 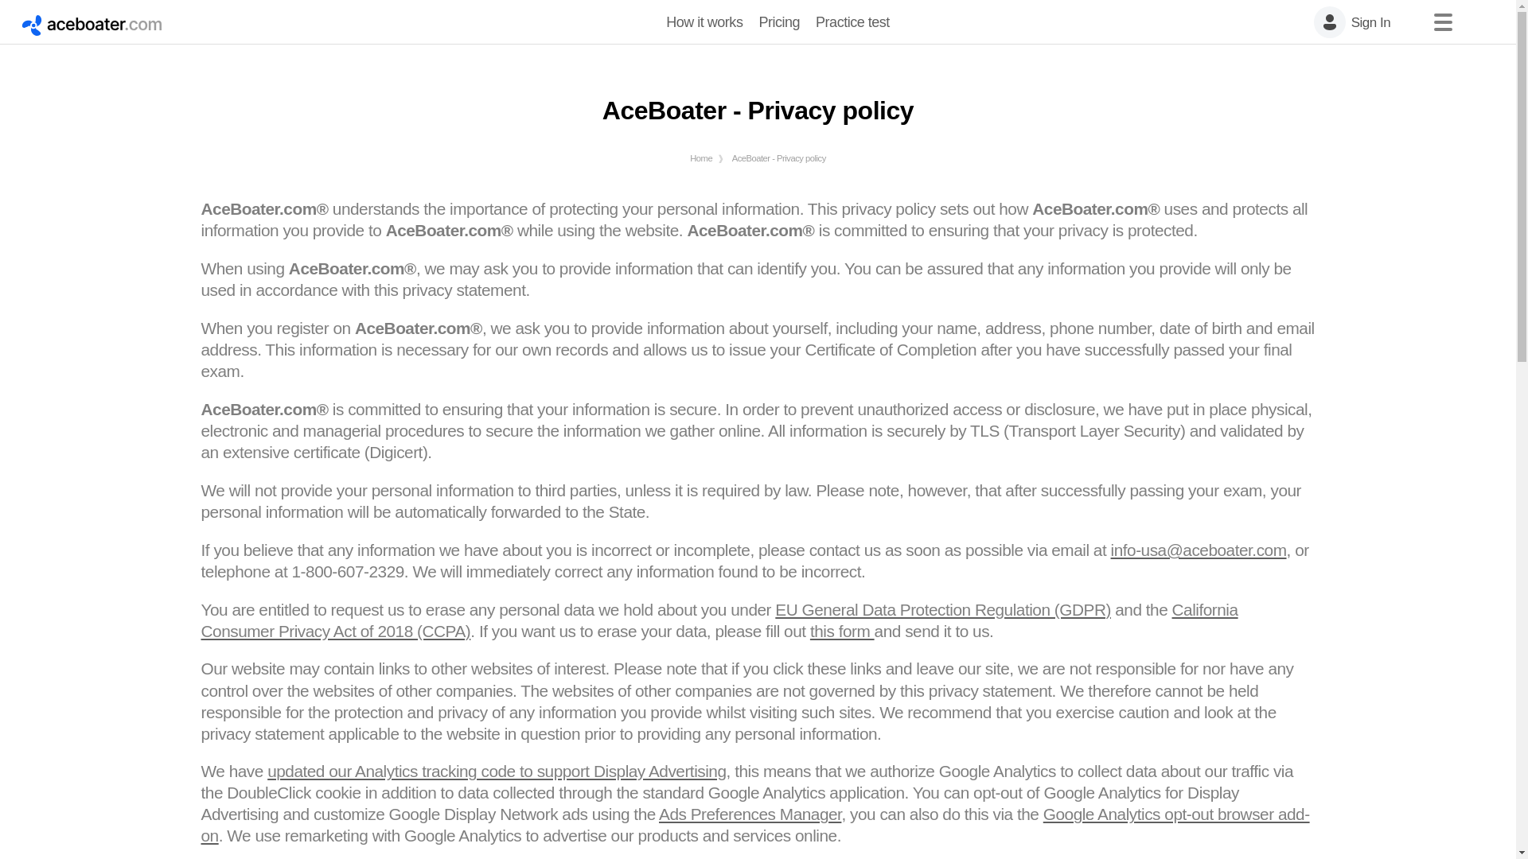 What do you see at coordinates (1366, 21) in the screenshot?
I see `Sign In` at bounding box center [1366, 21].